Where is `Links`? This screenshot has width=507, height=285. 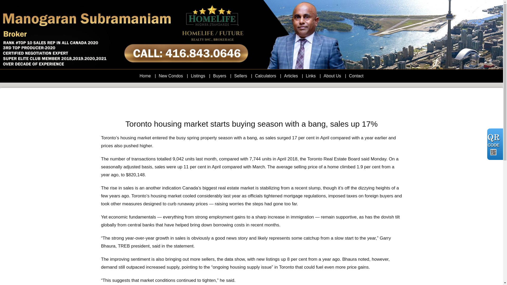
Links is located at coordinates (311, 76).